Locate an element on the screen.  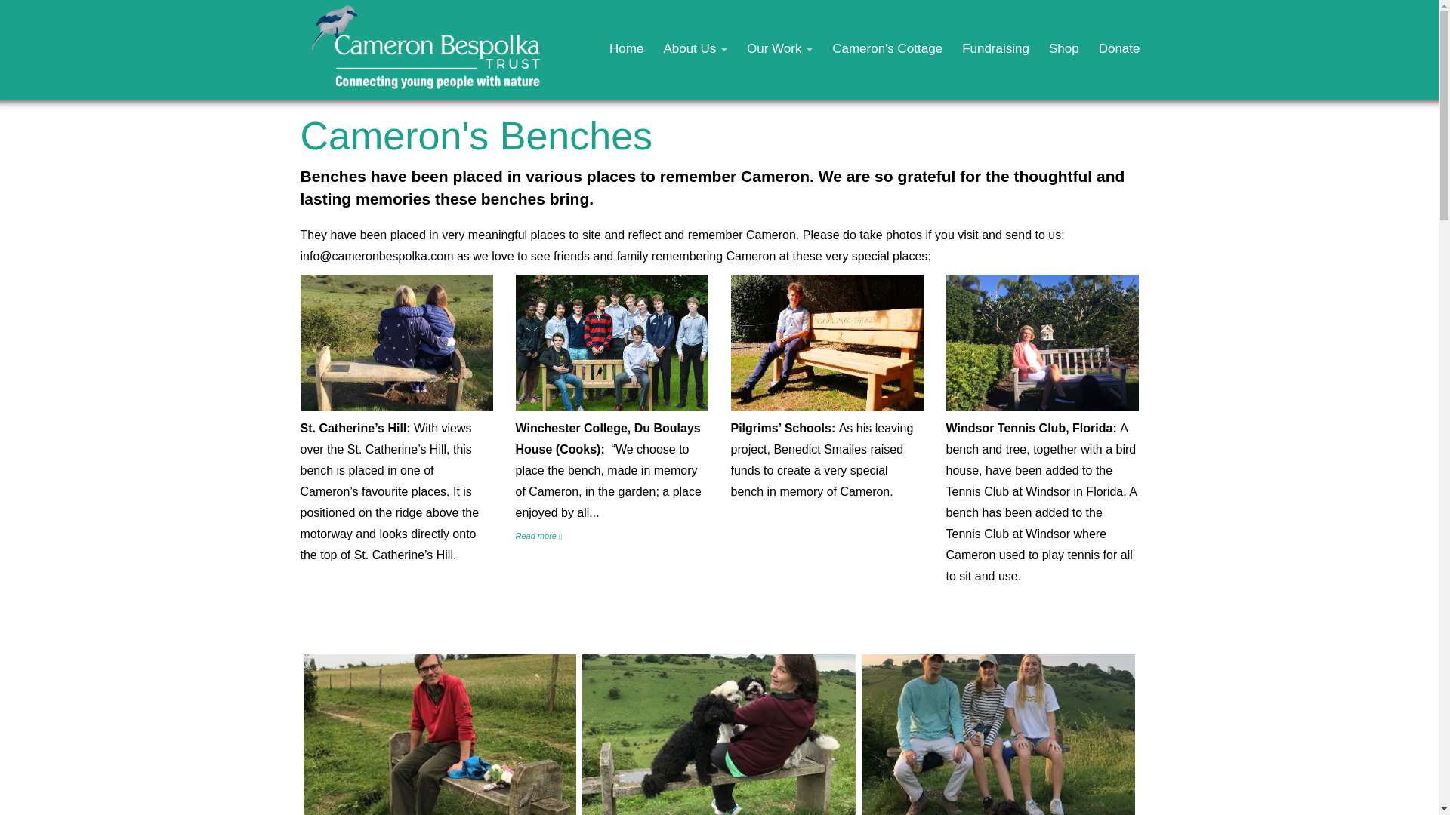
Donate is located at coordinates (1119, 48).